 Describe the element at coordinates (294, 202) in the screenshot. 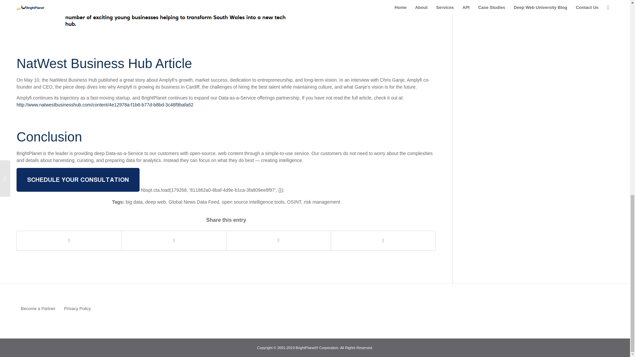

I see `OSINT` at that location.